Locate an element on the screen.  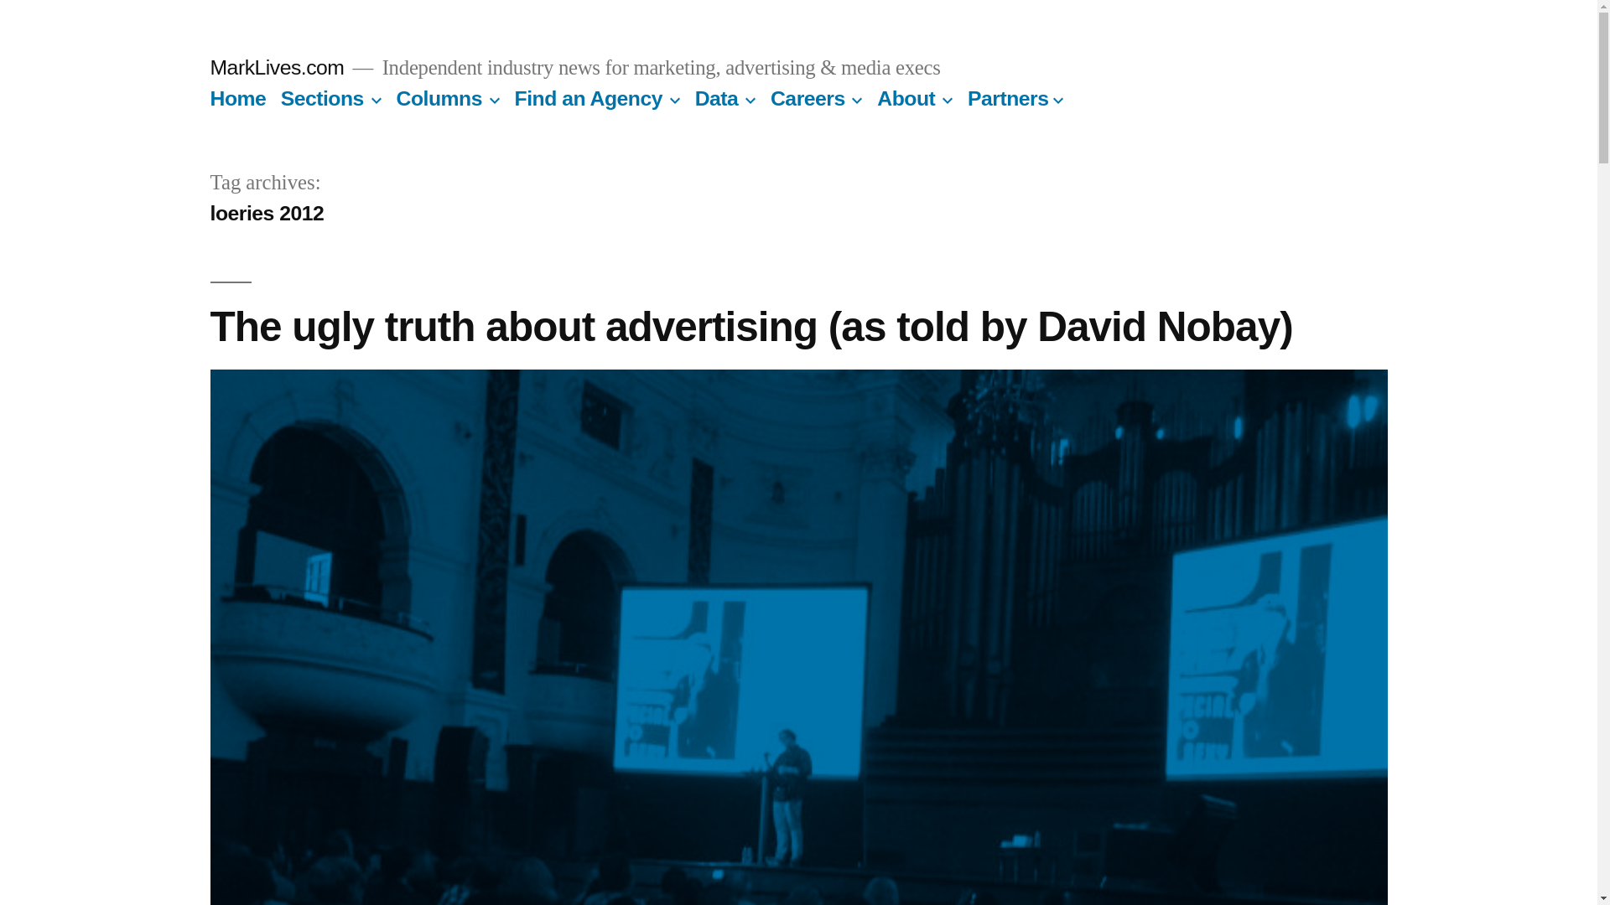
Home is located at coordinates (236, 97).